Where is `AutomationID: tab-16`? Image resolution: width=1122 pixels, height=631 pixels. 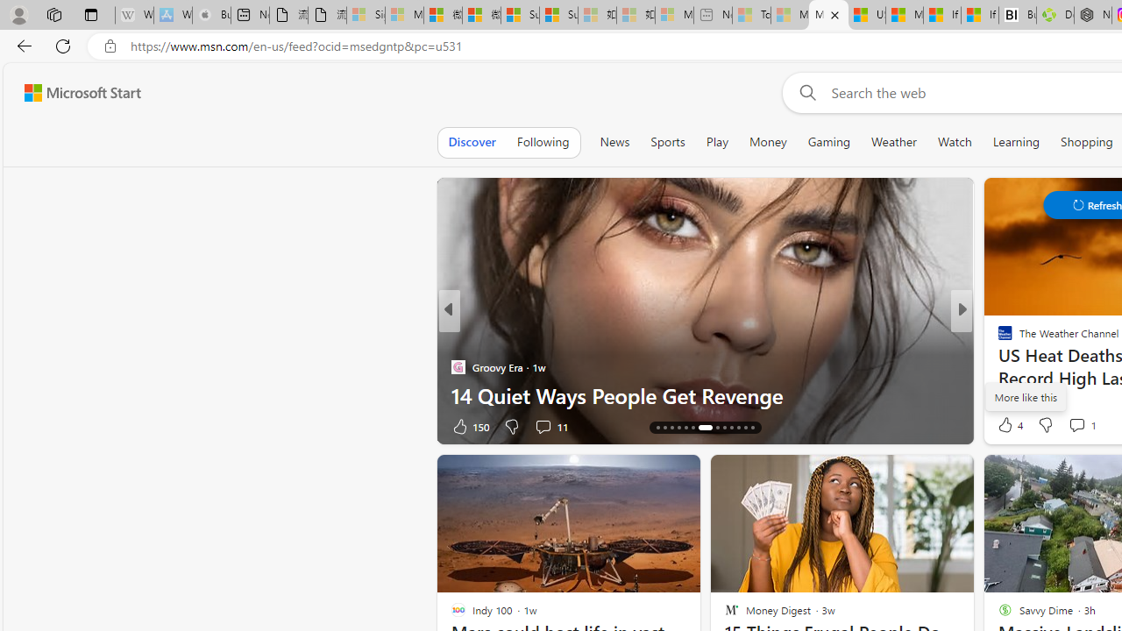 AutomationID: tab-16 is located at coordinates (671, 428).